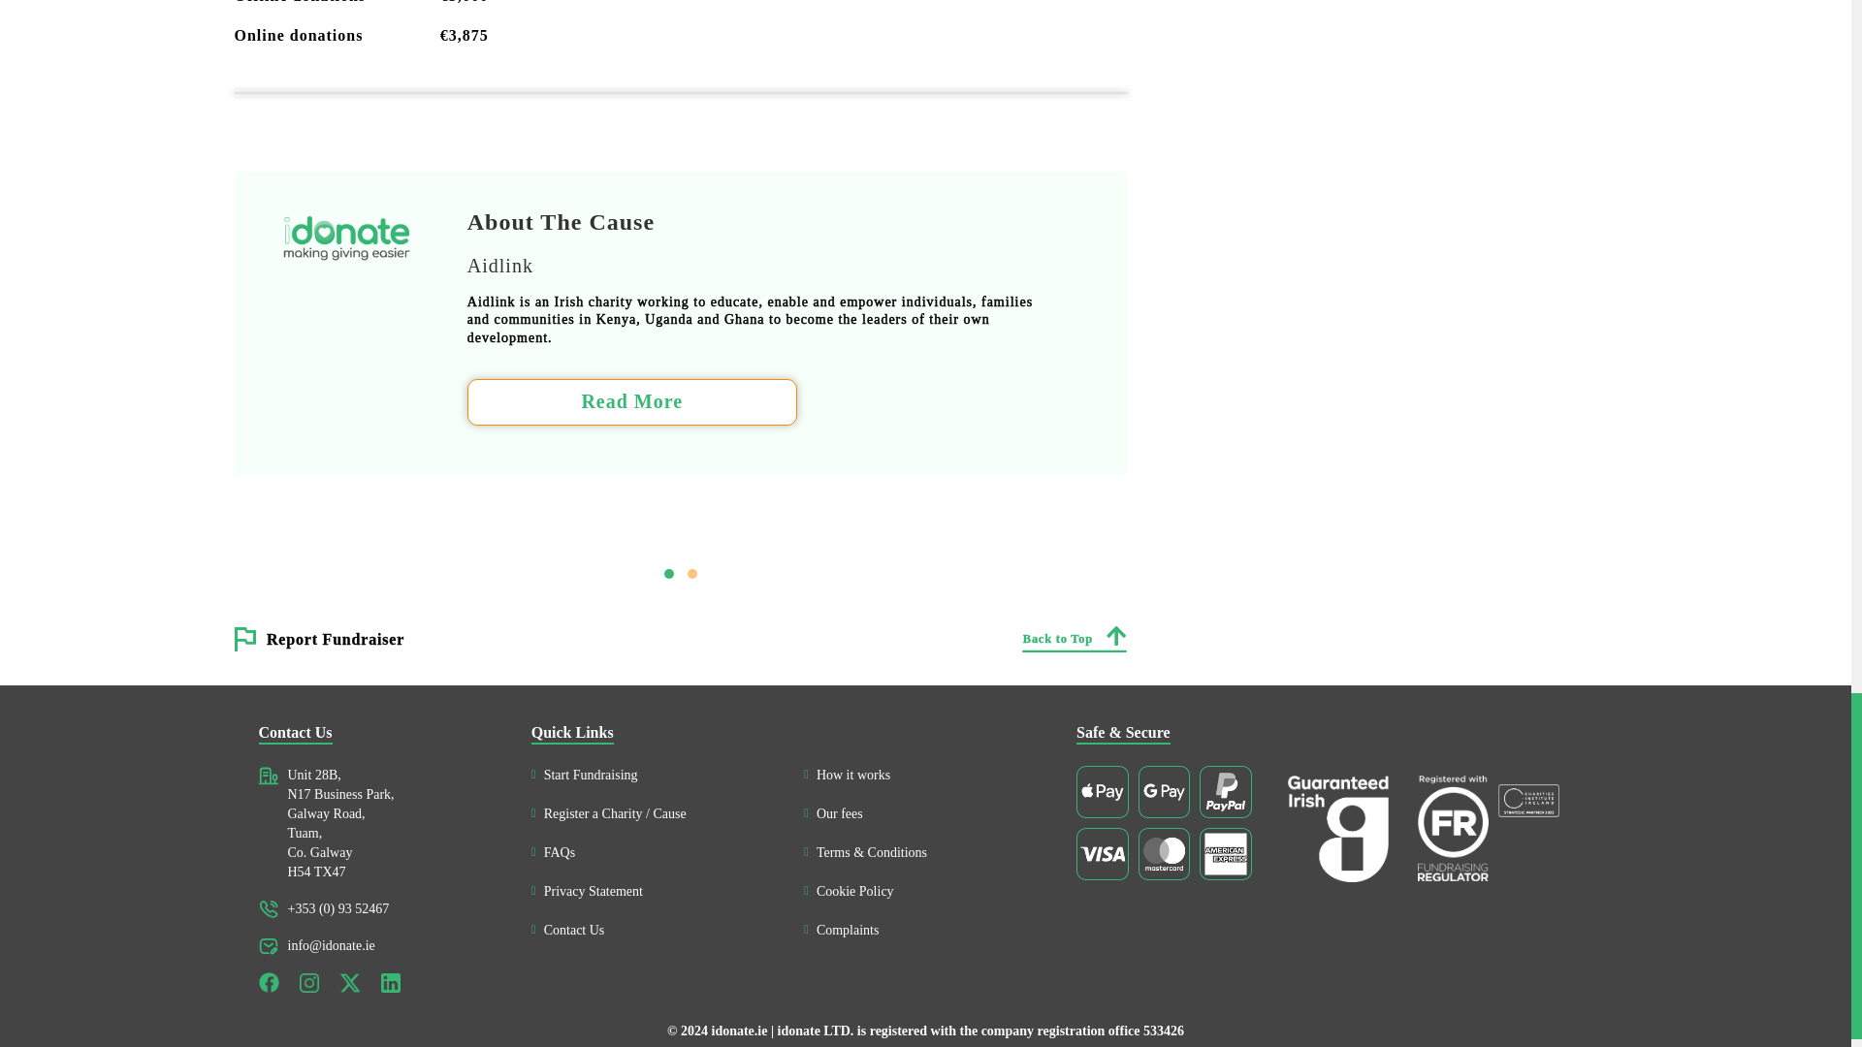  I want to click on Apple Pay, so click(1102, 791).